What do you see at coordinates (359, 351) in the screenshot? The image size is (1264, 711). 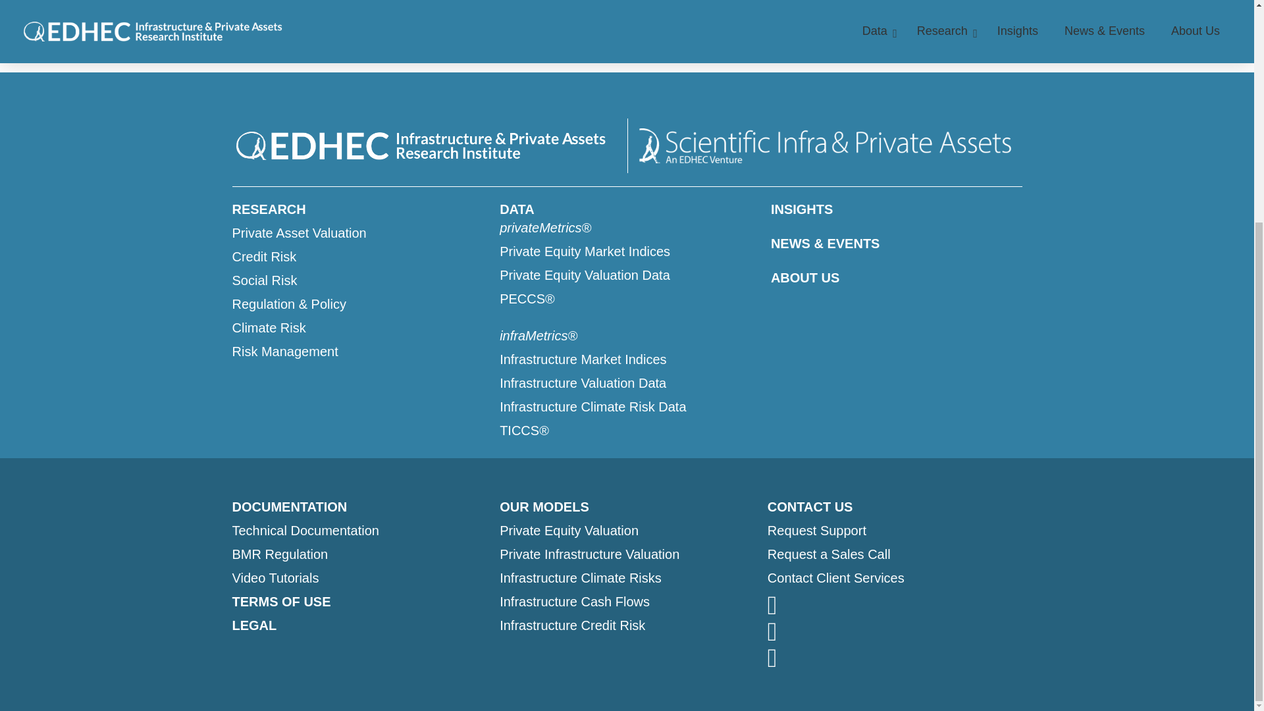 I see `Risk Management` at bounding box center [359, 351].